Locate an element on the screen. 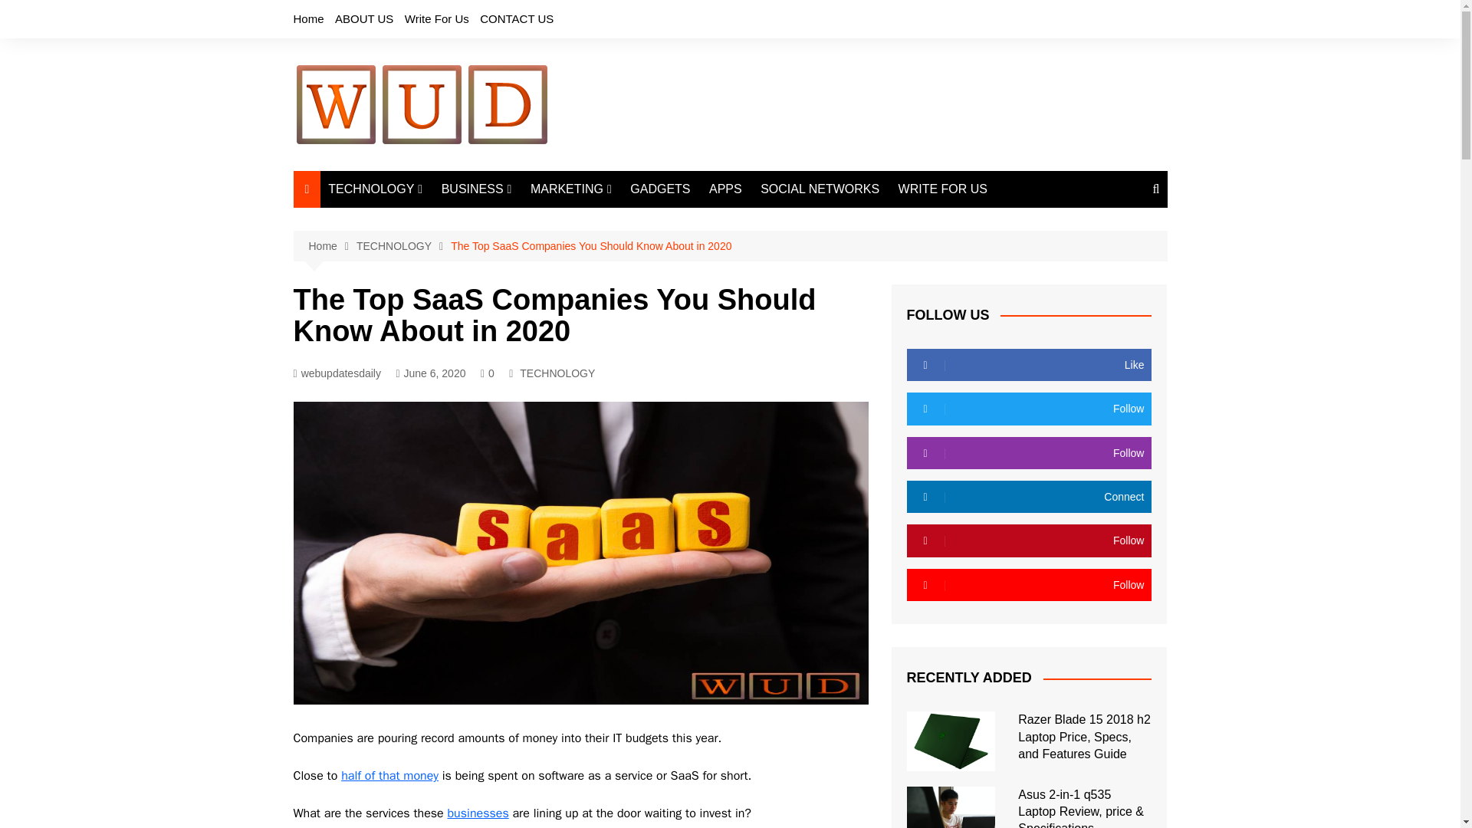  TECHNOLOGY is located at coordinates (403, 245).